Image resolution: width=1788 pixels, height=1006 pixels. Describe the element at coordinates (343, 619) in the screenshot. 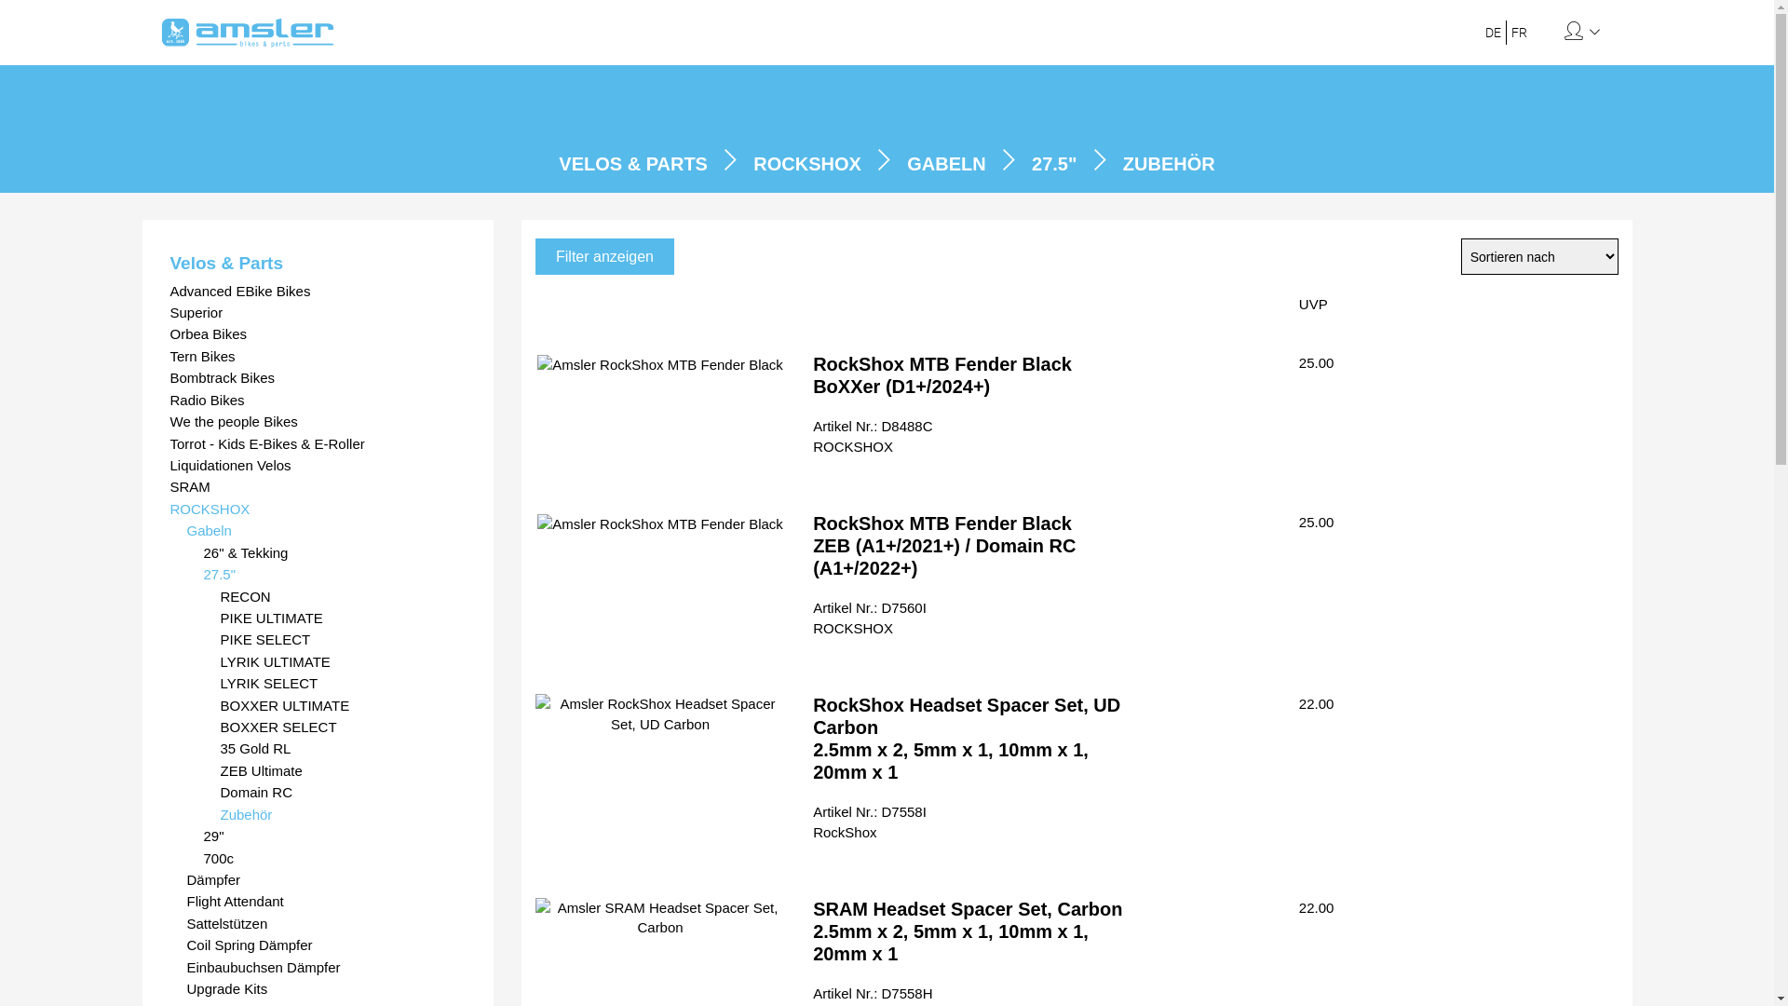

I see `PIKE ULTIMATE` at that location.